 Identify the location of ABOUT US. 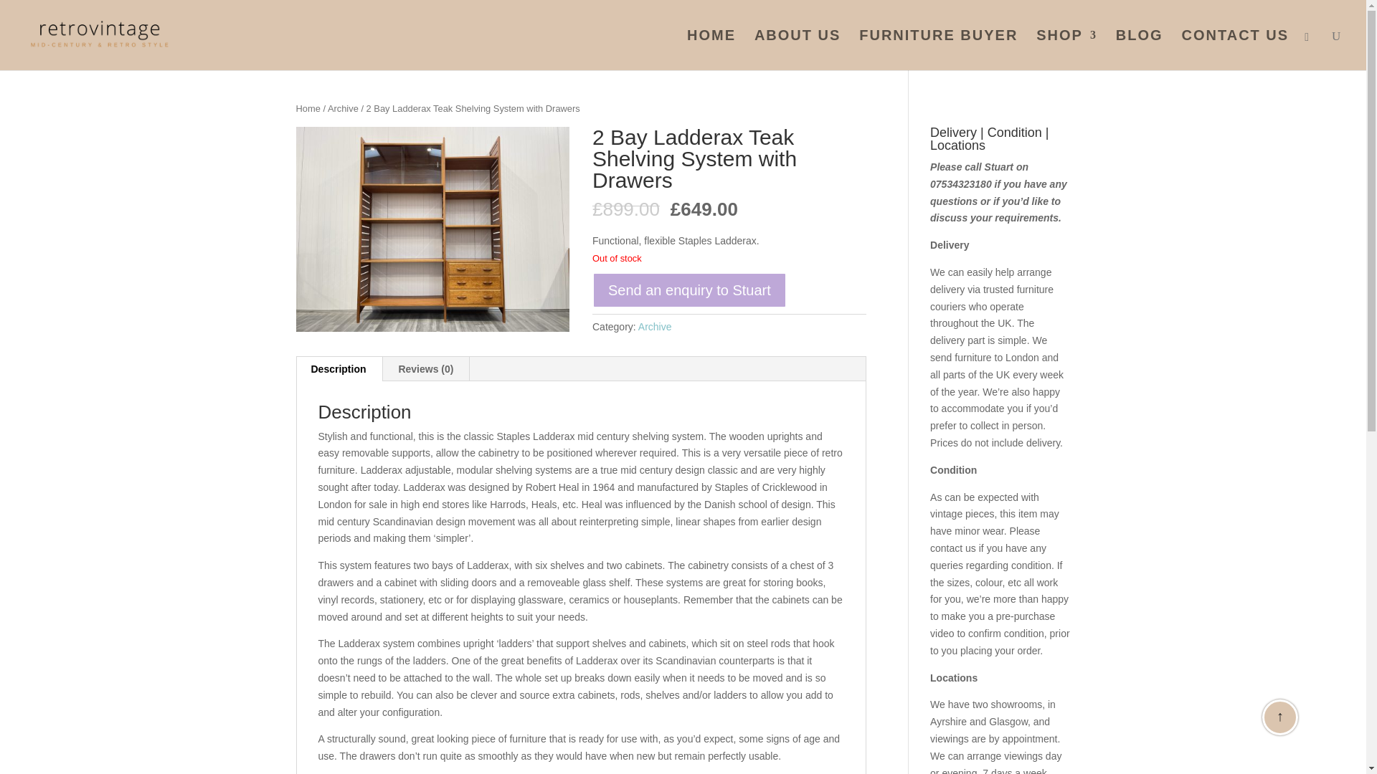
(798, 50).